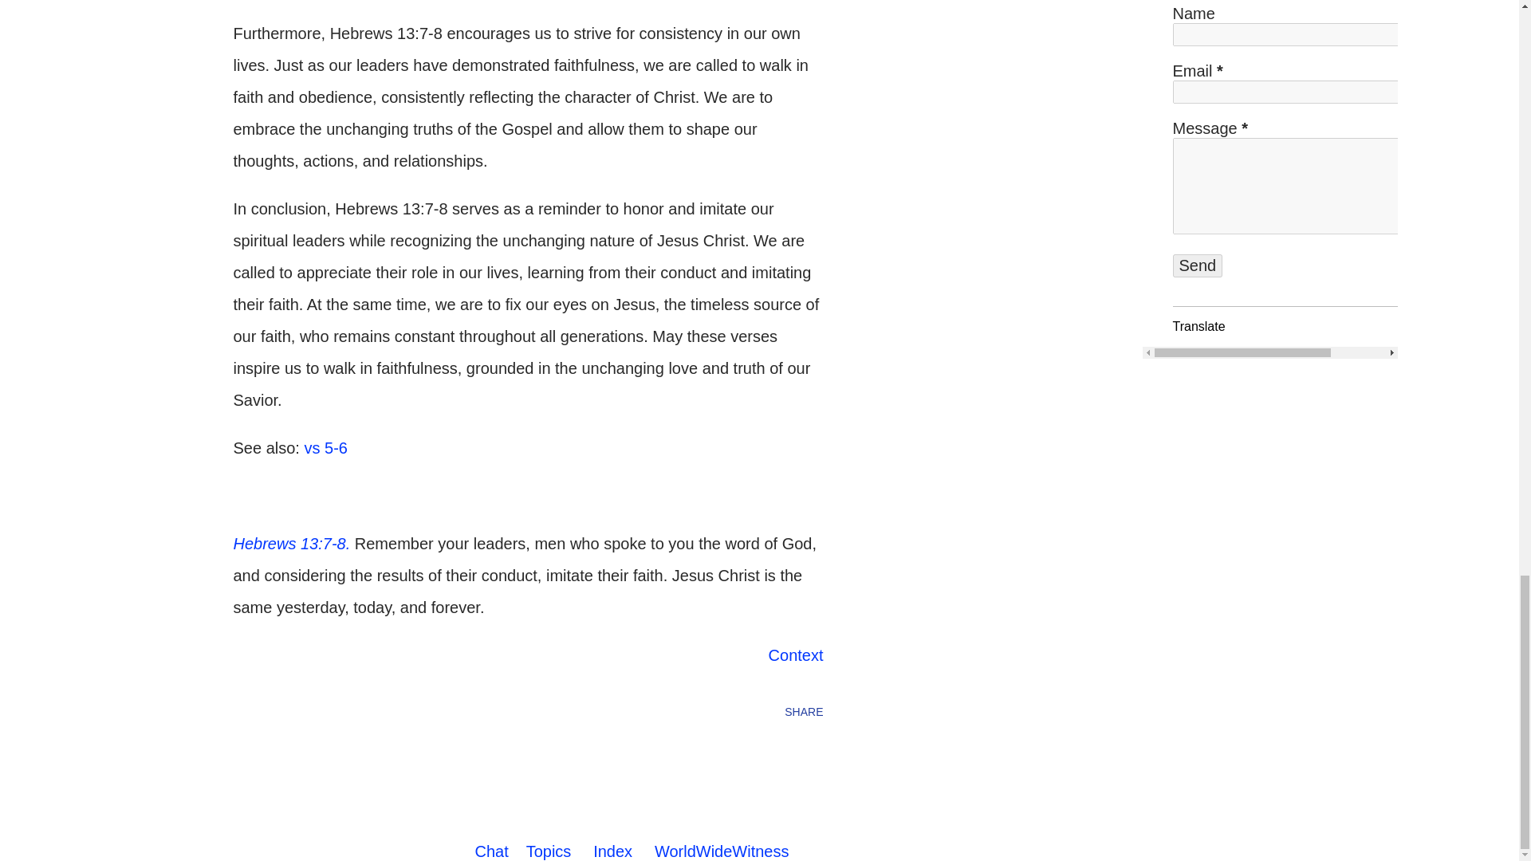 This screenshot has height=861, width=1531. I want to click on Send, so click(1197, 265).